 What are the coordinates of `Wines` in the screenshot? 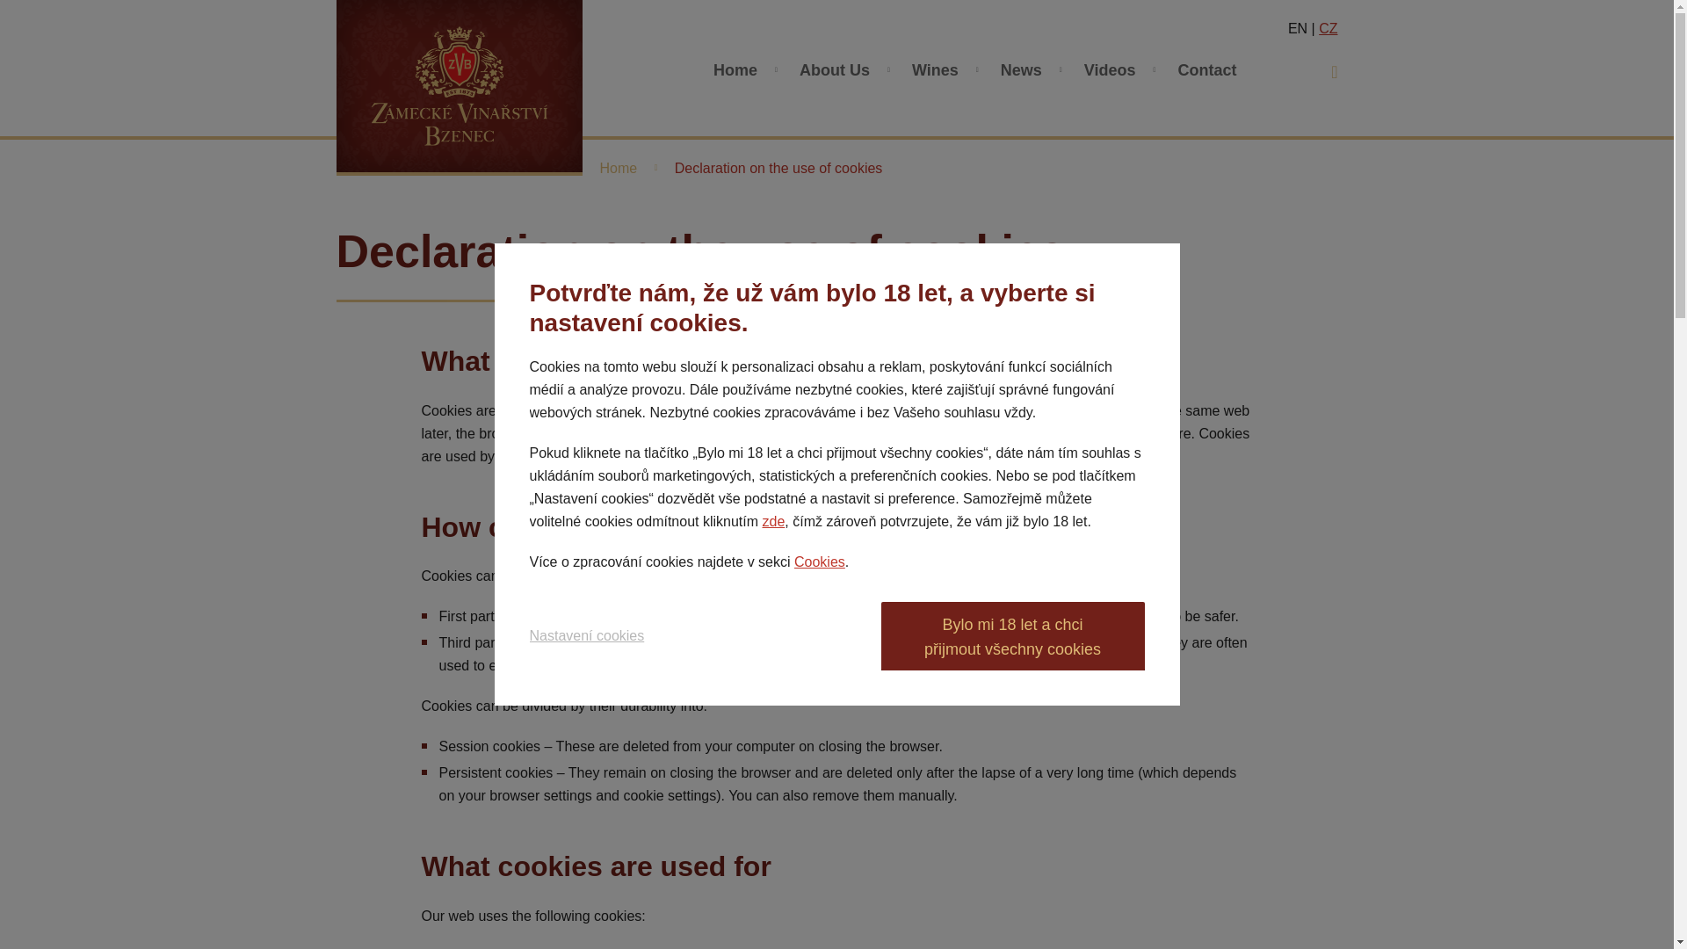 It's located at (935, 70).